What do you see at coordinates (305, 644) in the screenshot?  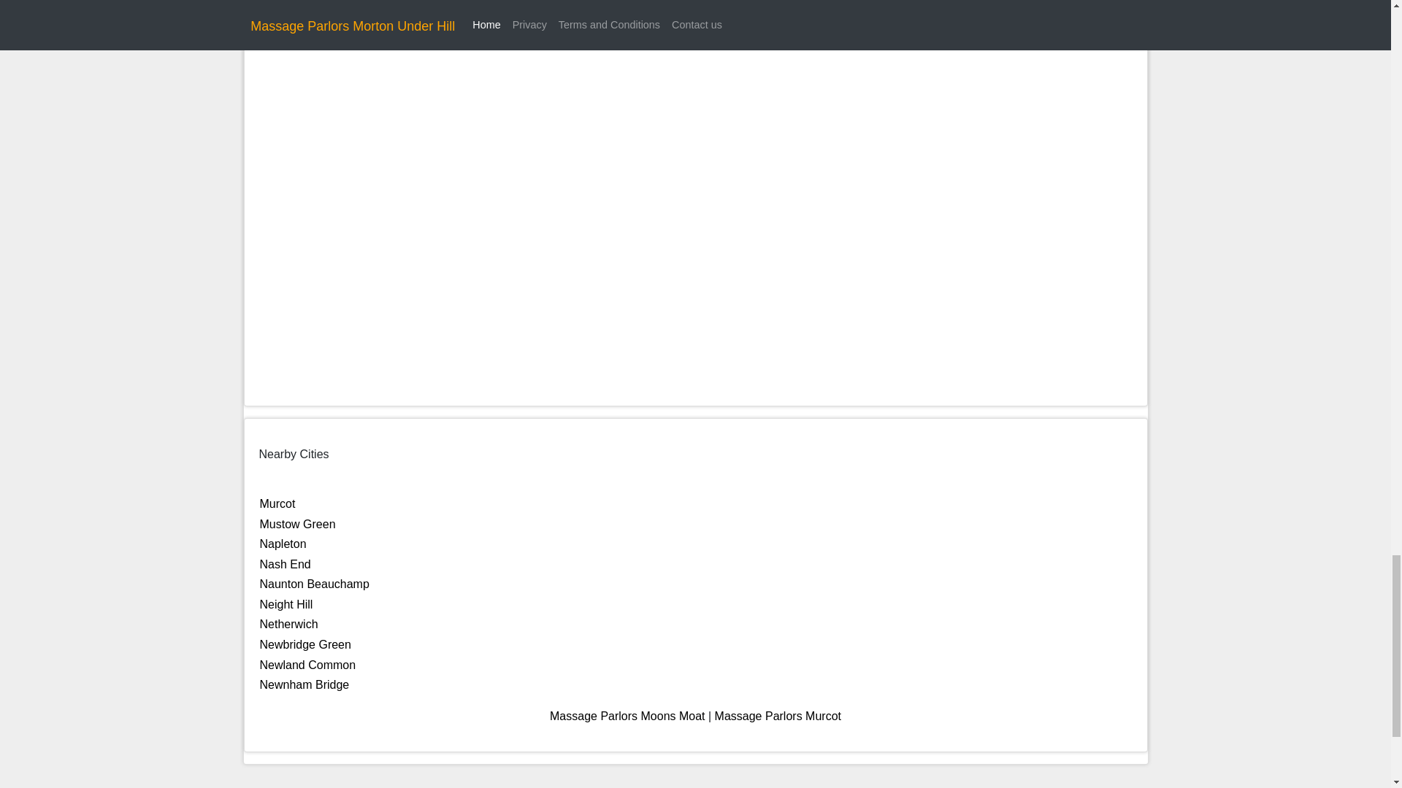 I see `Newbridge Green` at bounding box center [305, 644].